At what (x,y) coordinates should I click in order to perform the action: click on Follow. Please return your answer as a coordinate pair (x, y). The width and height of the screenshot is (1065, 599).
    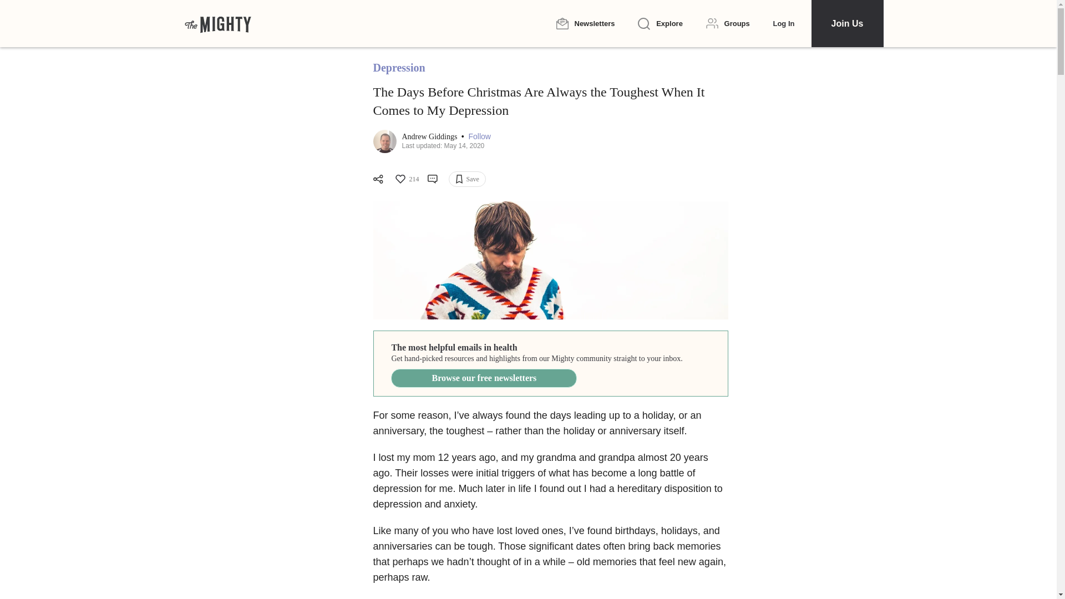
    Looking at the image, I should click on (479, 136).